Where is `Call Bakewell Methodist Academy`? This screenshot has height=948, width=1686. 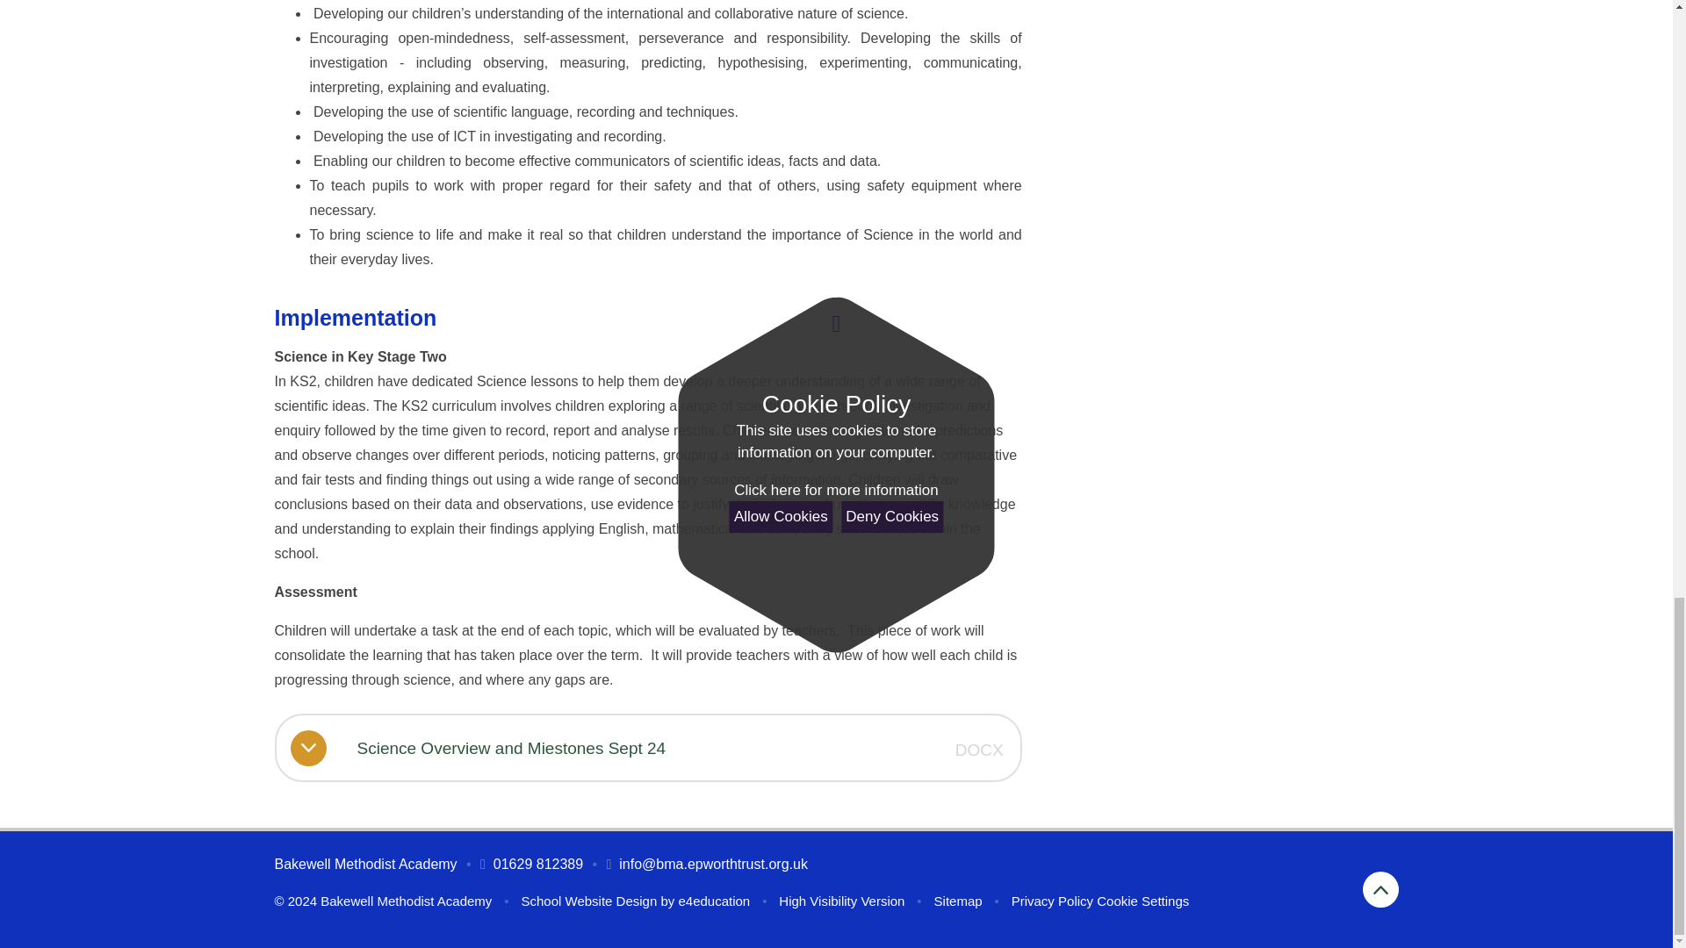 Call Bakewell Methodist Academy is located at coordinates (532, 864).